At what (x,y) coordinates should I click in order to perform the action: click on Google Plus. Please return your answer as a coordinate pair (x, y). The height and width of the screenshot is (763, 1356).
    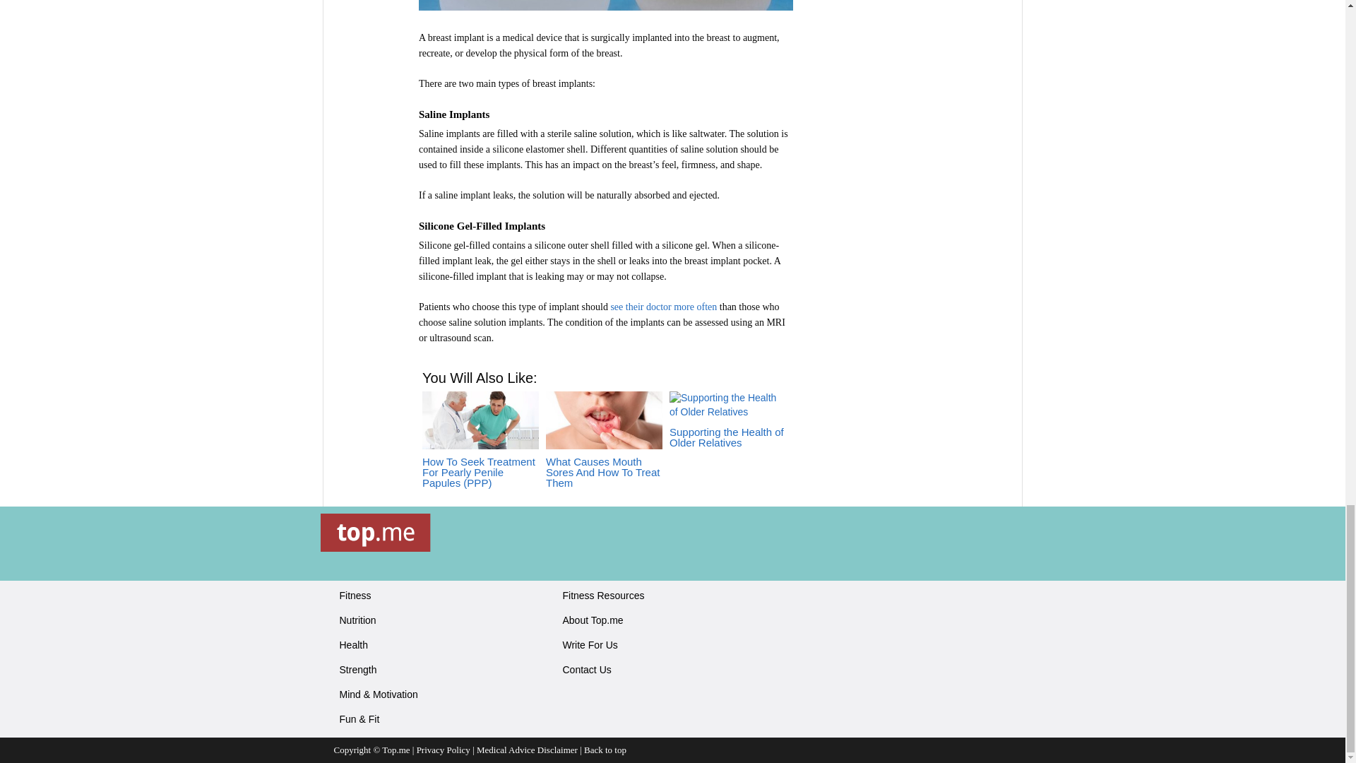
    Looking at the image, I should click on (838, 601).